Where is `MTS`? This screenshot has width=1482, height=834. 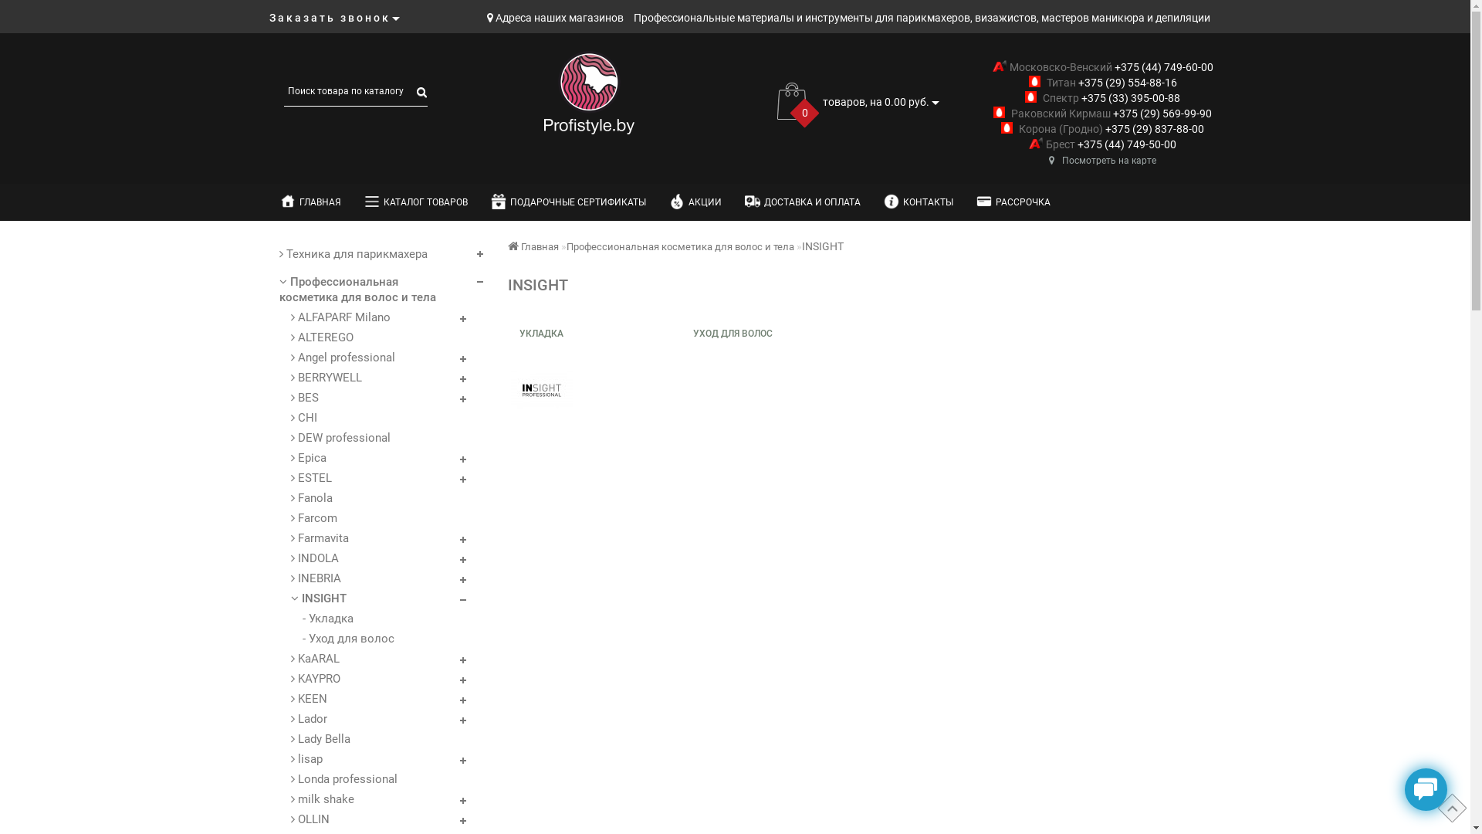
MTS is located at coordinates (1034, 82).